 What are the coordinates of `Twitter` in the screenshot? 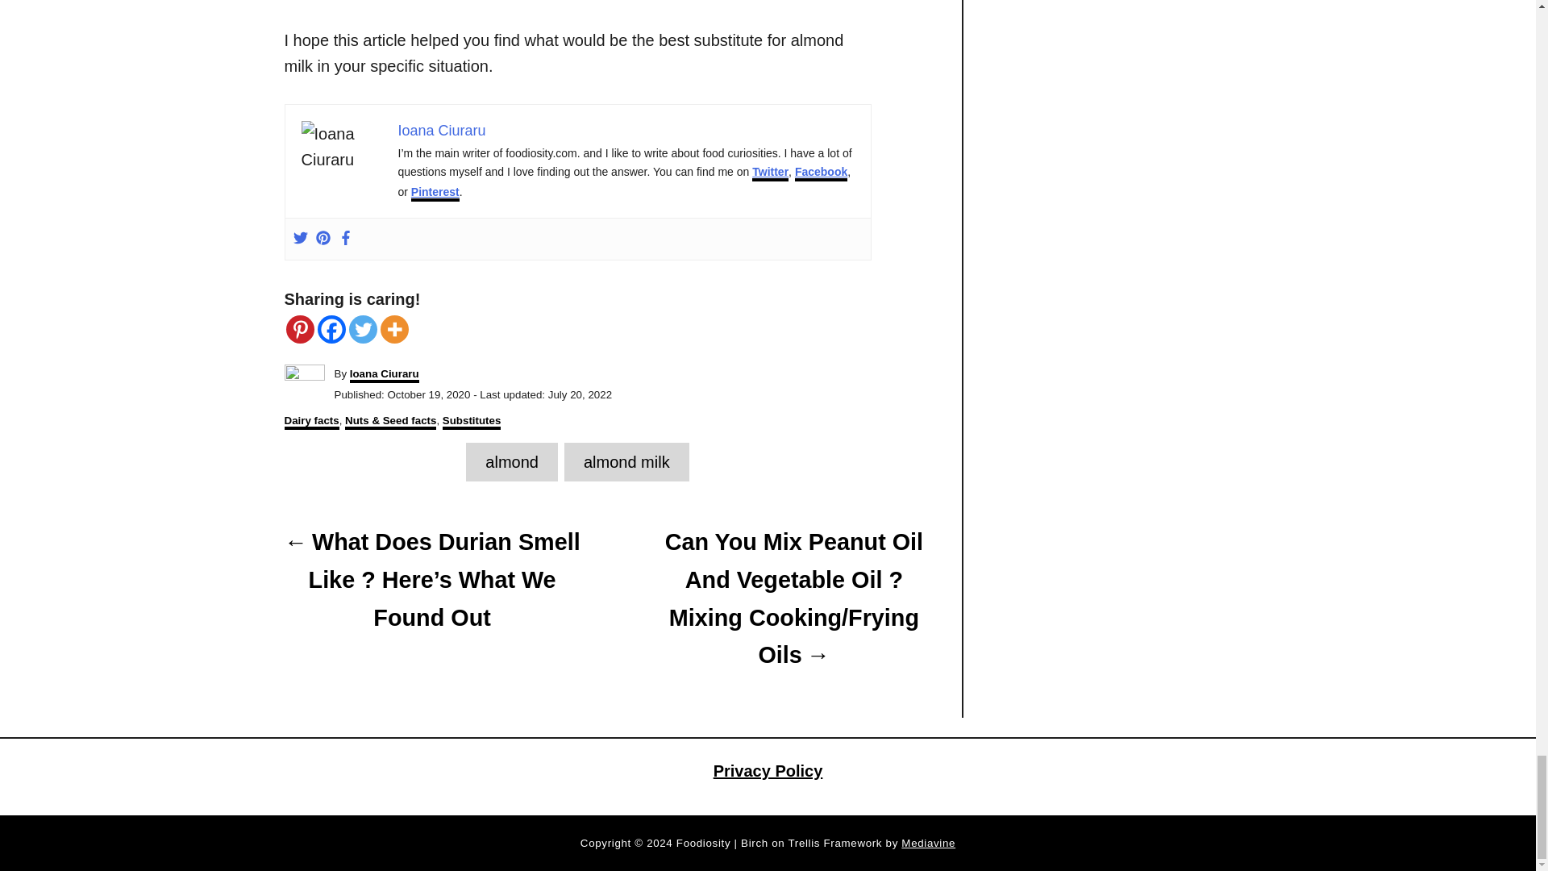 It's located at (362, 329).